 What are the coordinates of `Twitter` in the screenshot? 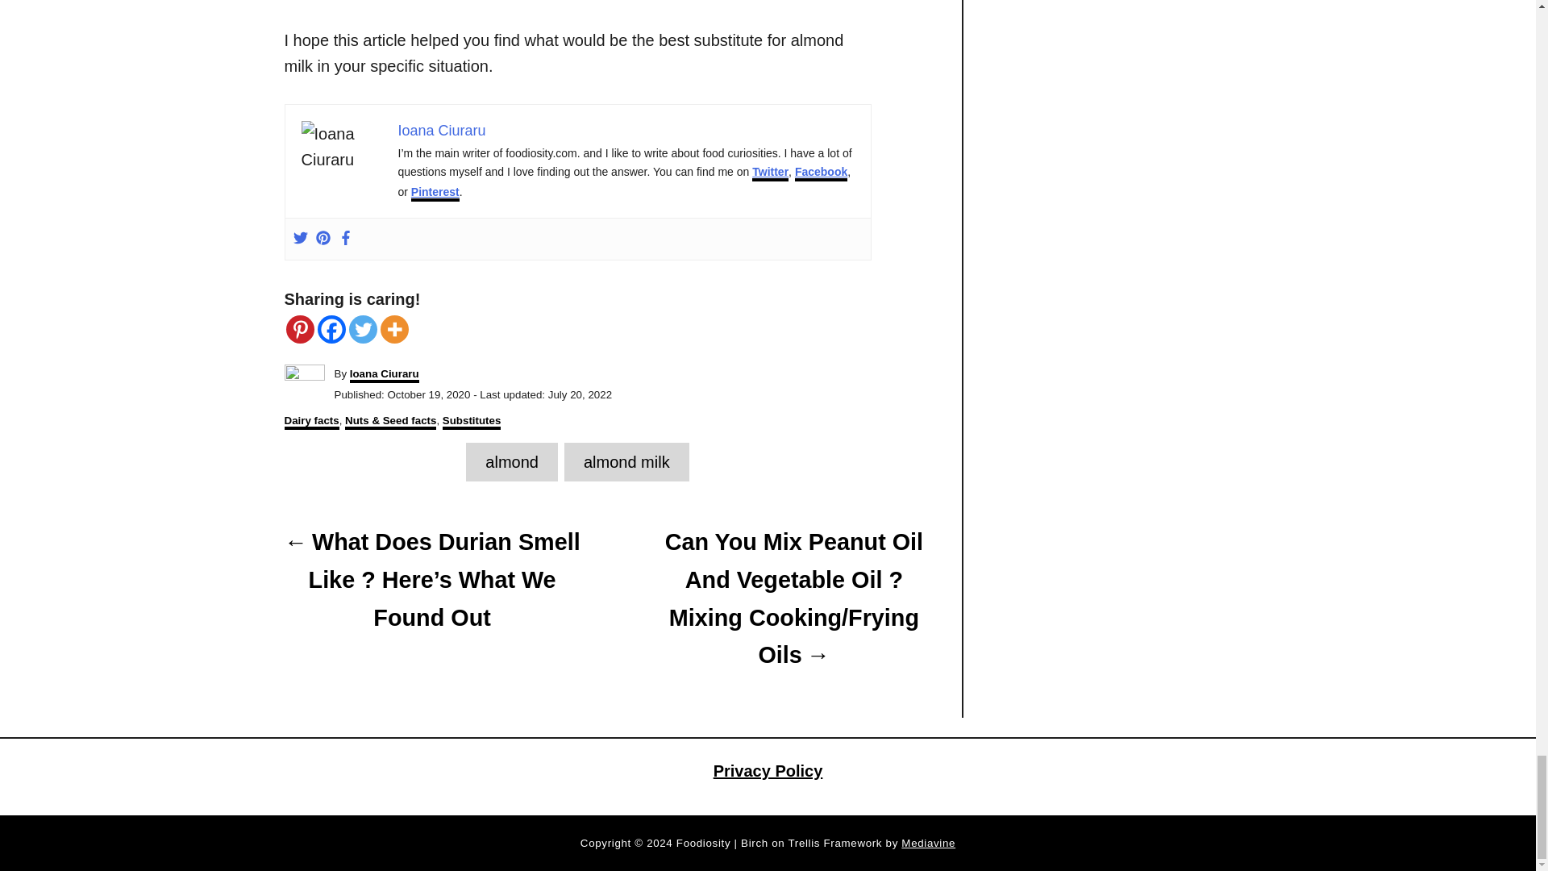 It's located at (362, 329).